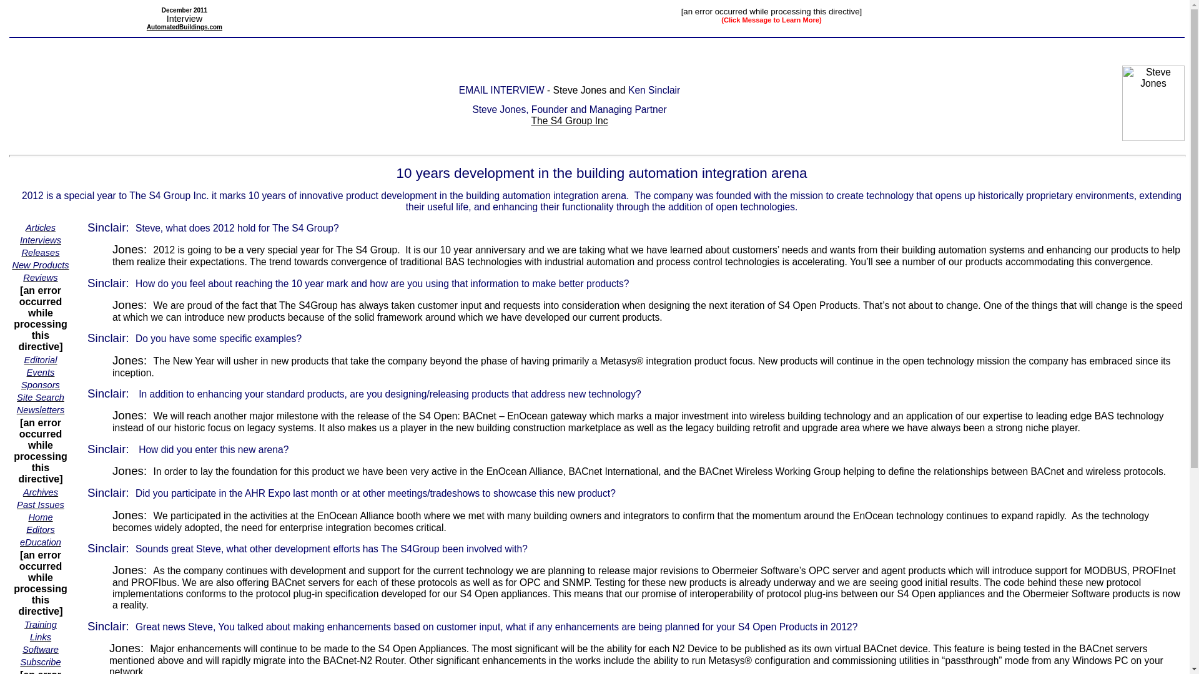 The image size is (1199, 674). I want to click on eDucation, so click(40, 542).